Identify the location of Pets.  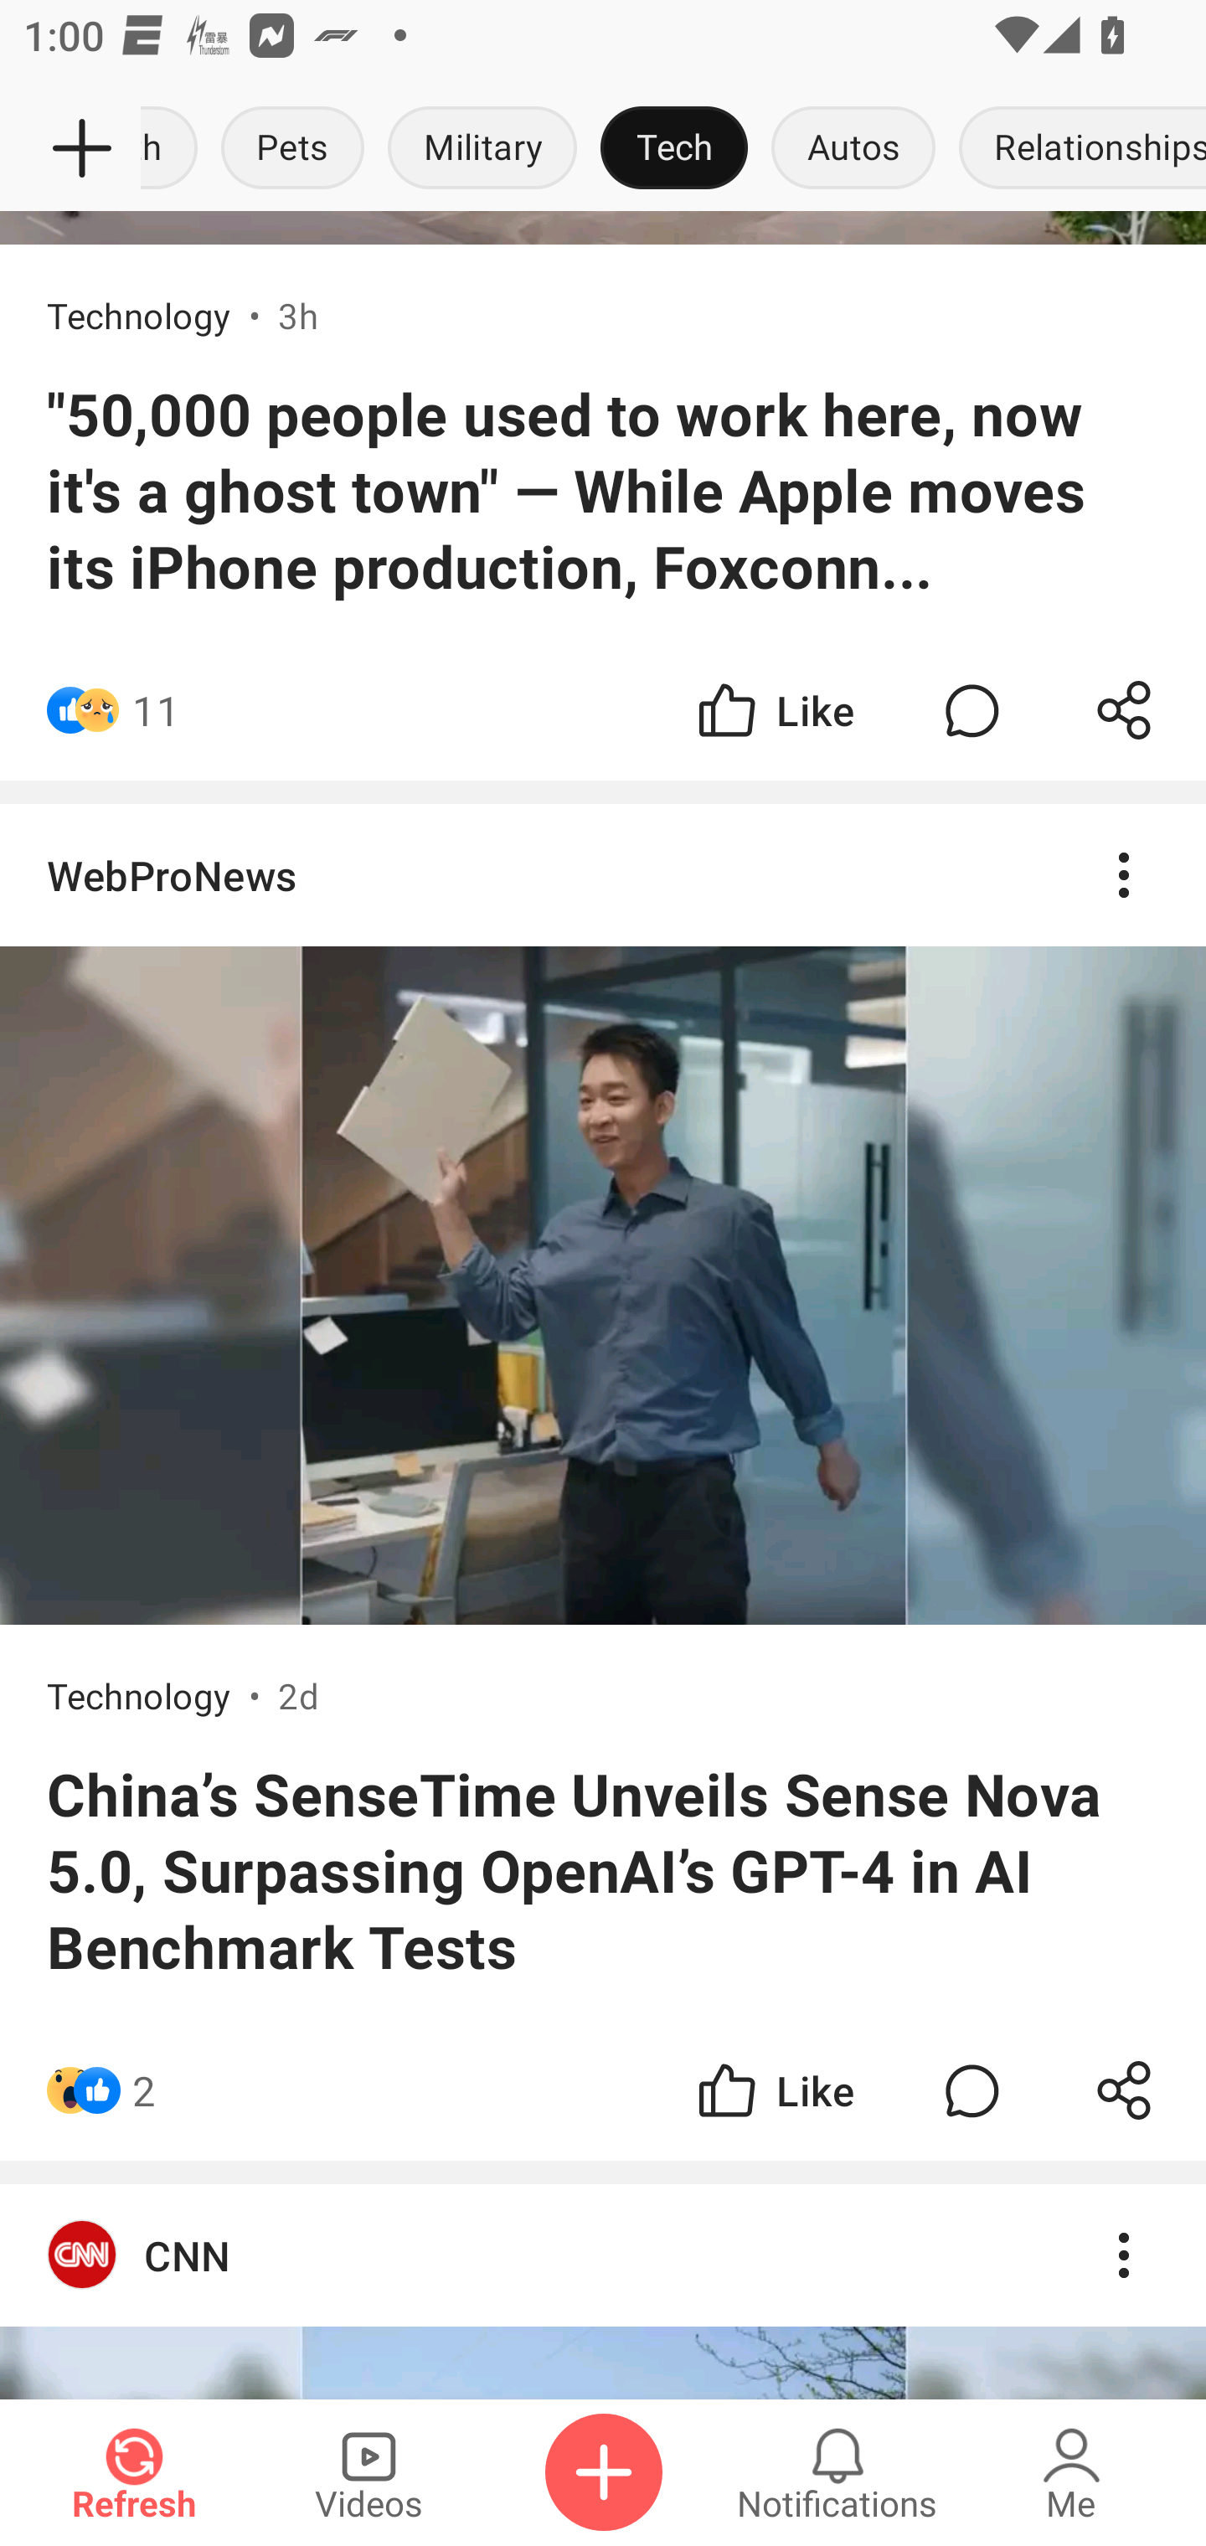
(293, 149).